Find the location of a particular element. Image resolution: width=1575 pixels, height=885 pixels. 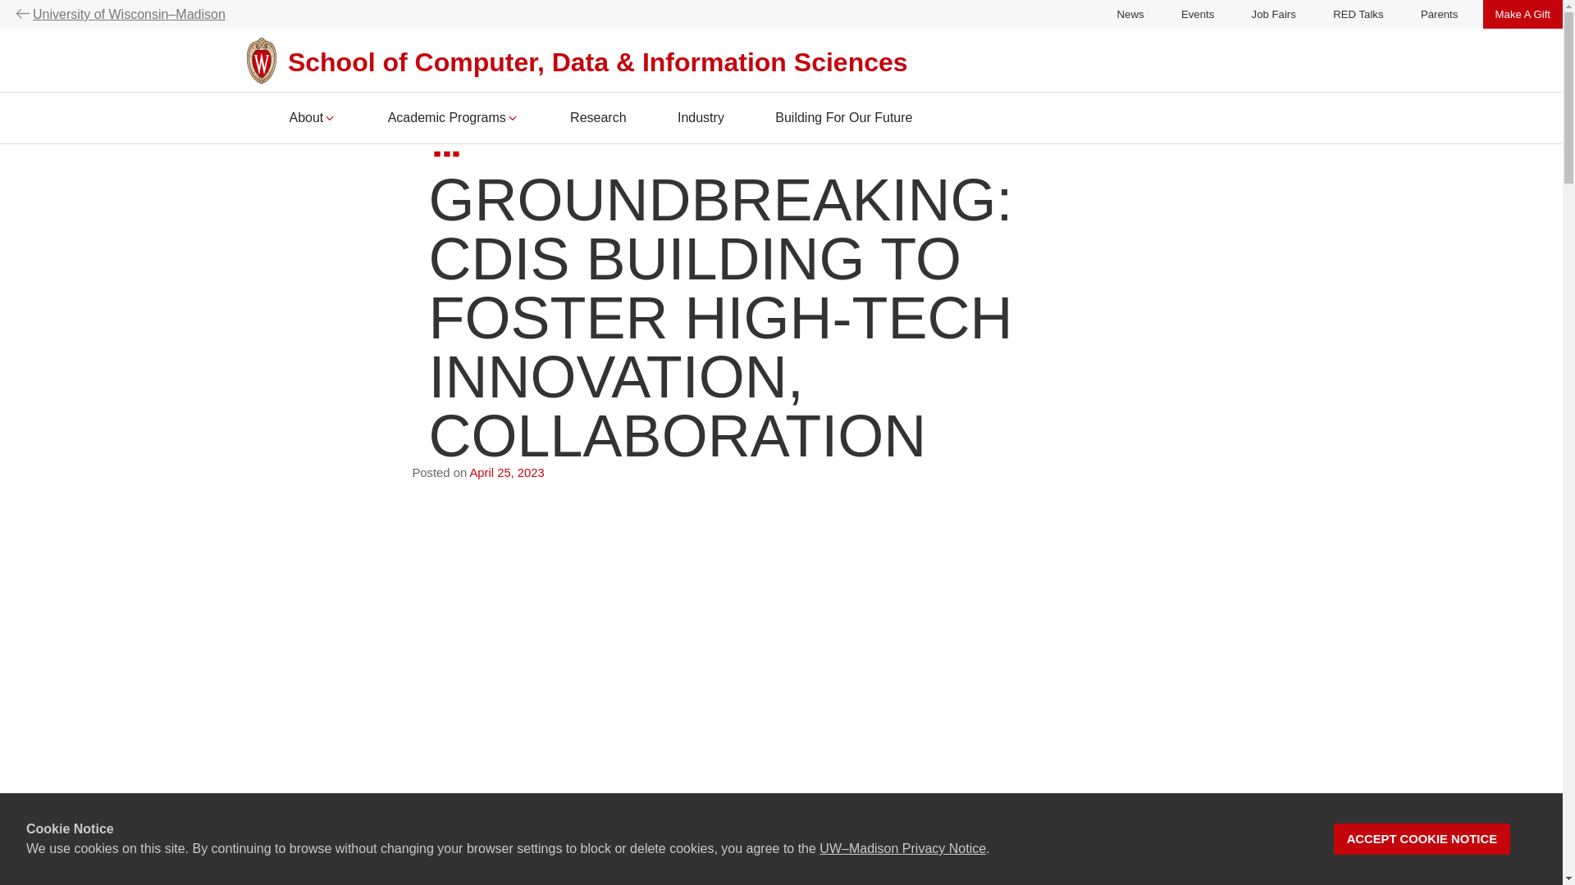

Job Fairs is located at coordinates (1274, 13).